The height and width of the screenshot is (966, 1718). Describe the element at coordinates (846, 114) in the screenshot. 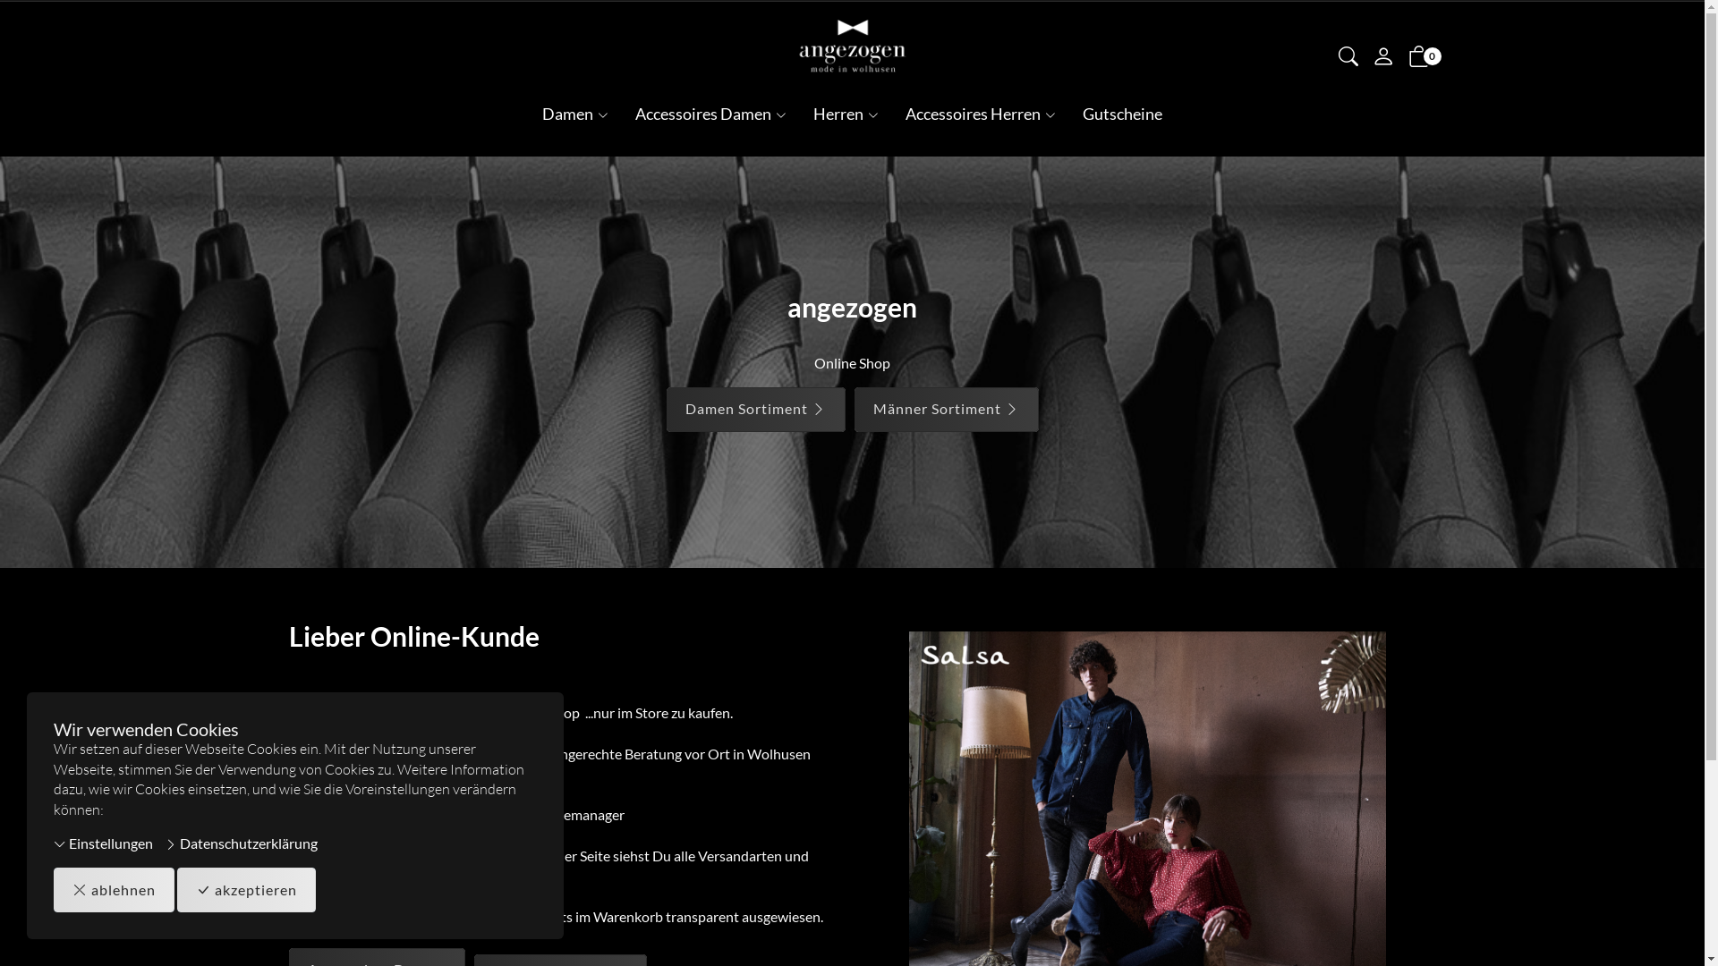

I see `Herren` at that location.